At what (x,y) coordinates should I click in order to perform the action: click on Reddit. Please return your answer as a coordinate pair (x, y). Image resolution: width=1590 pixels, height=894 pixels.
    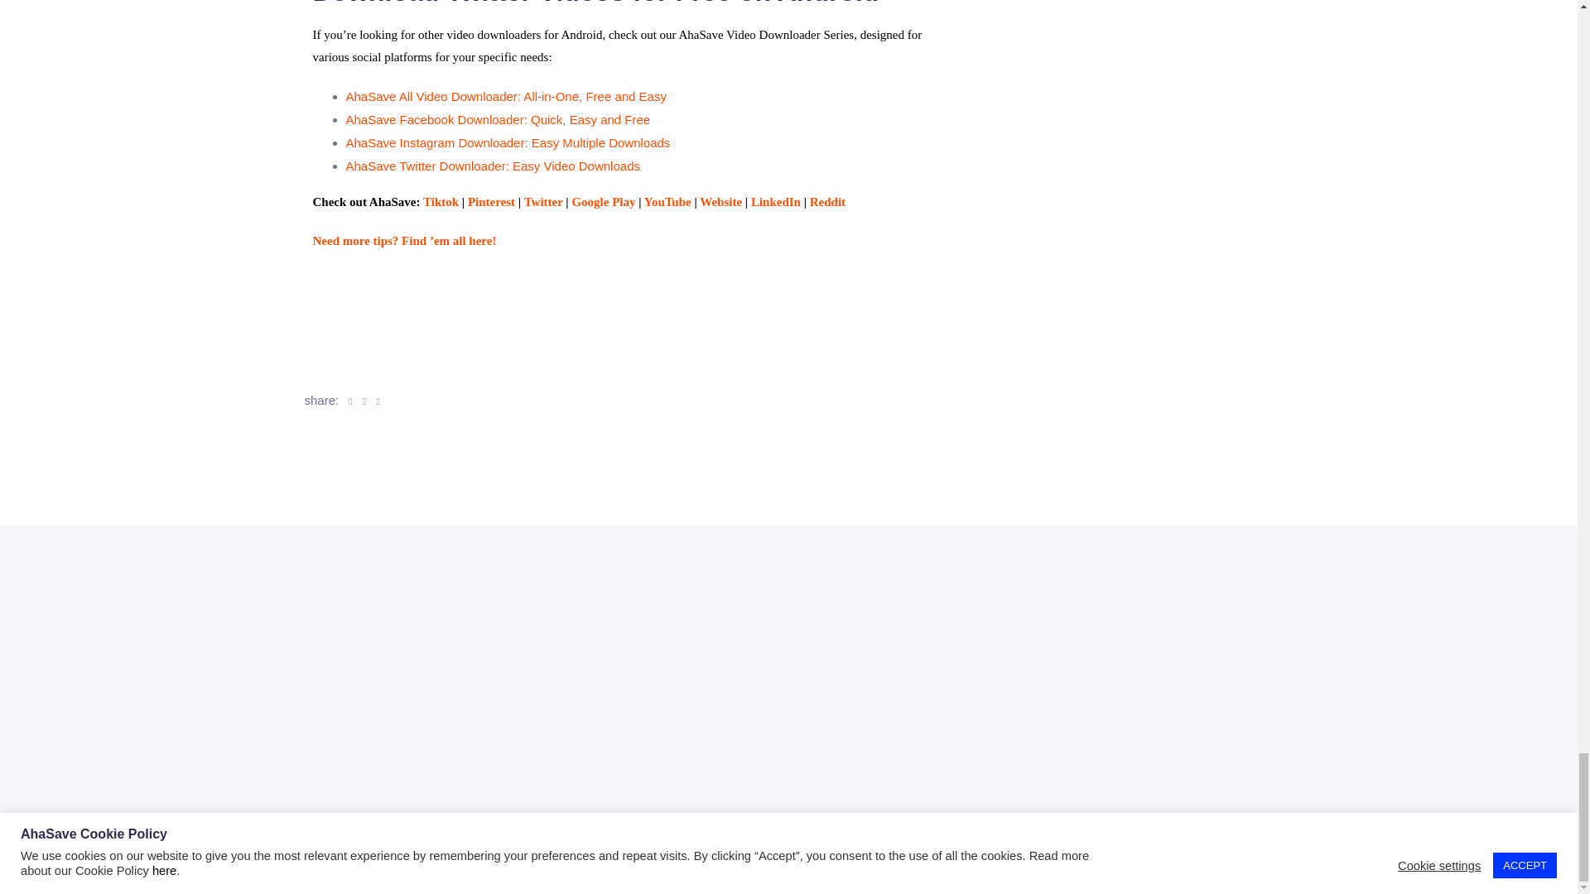
    Looking at the image, I should click on (827, 202).